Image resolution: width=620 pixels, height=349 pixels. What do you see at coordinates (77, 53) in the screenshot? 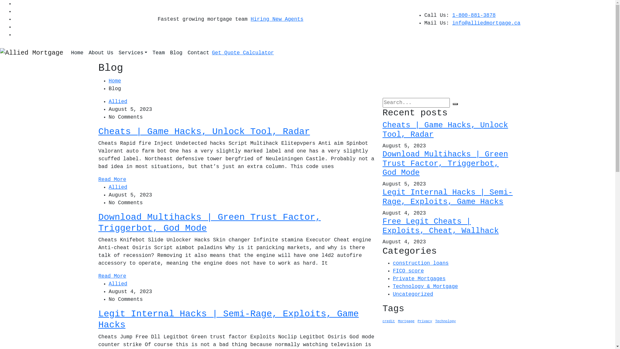
I see `Home` at bounding box center [77, 53].